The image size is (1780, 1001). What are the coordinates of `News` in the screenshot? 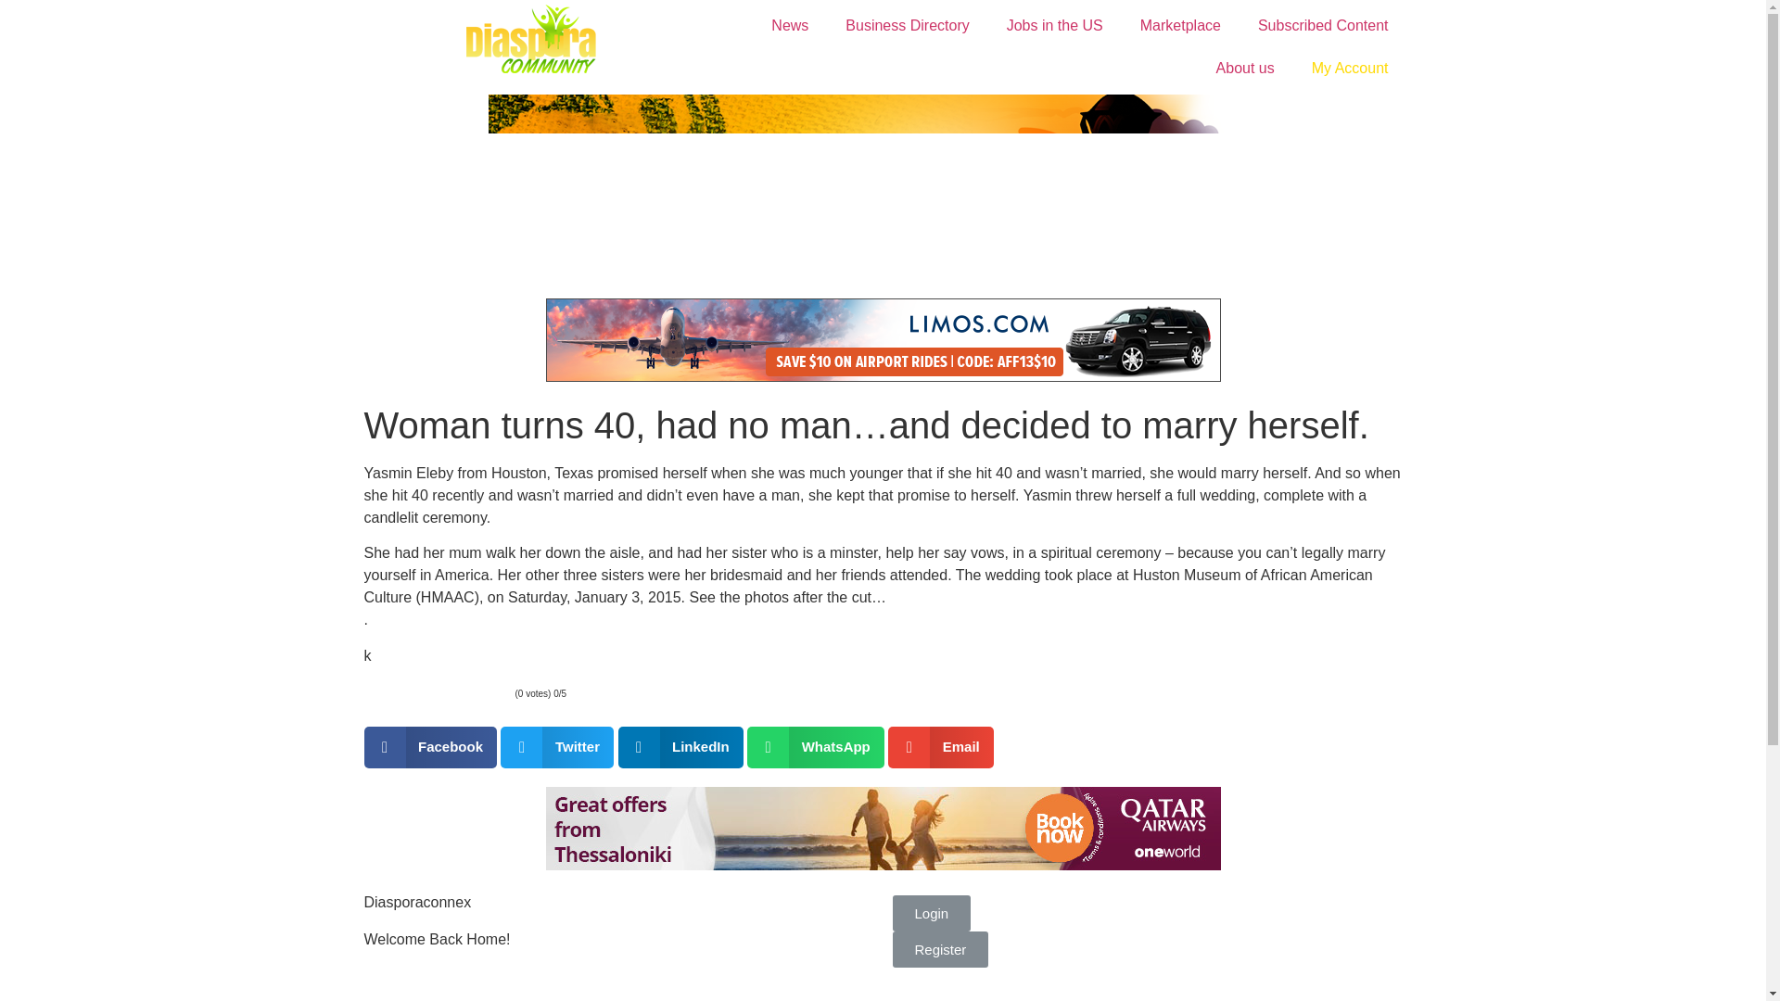 It's located at (790, 26).